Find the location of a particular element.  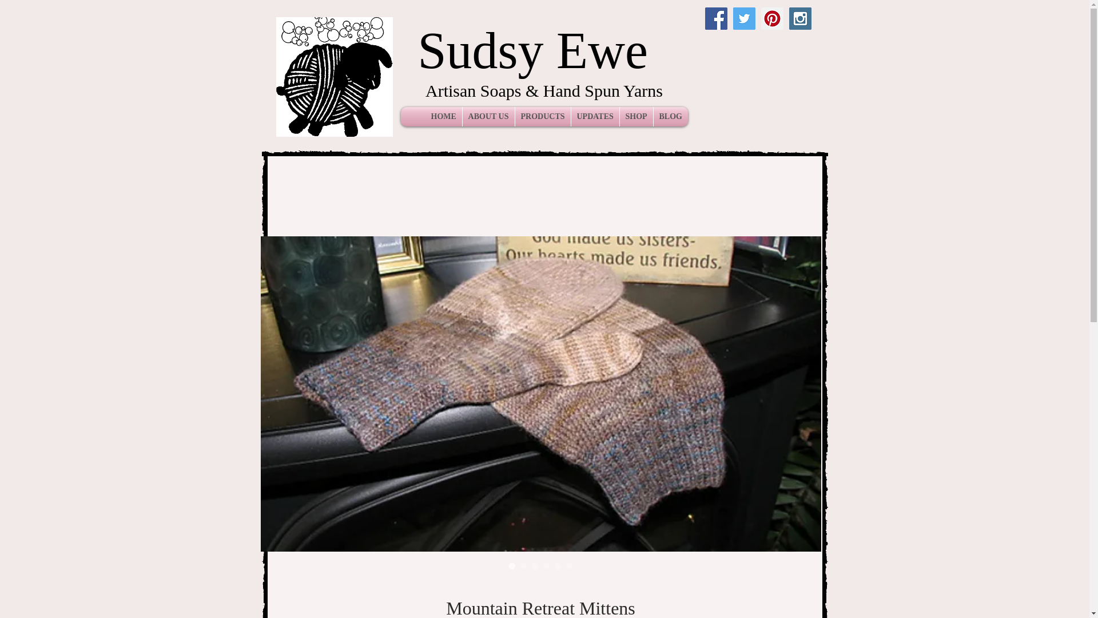

PRODUCTS is located at coordinates (542, 117).